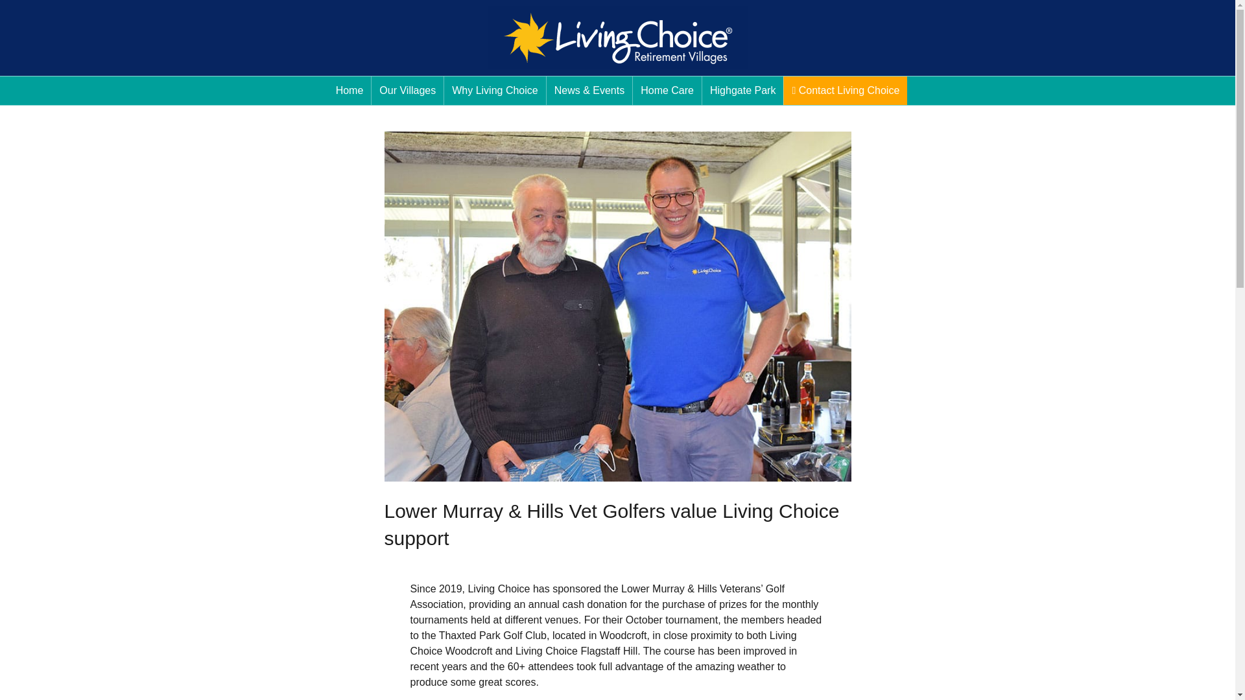 This screenshot has height=700, width=1245. Describe the element at coordinates (407, 91) in the screenshot. I see `Our Villages` at that location.